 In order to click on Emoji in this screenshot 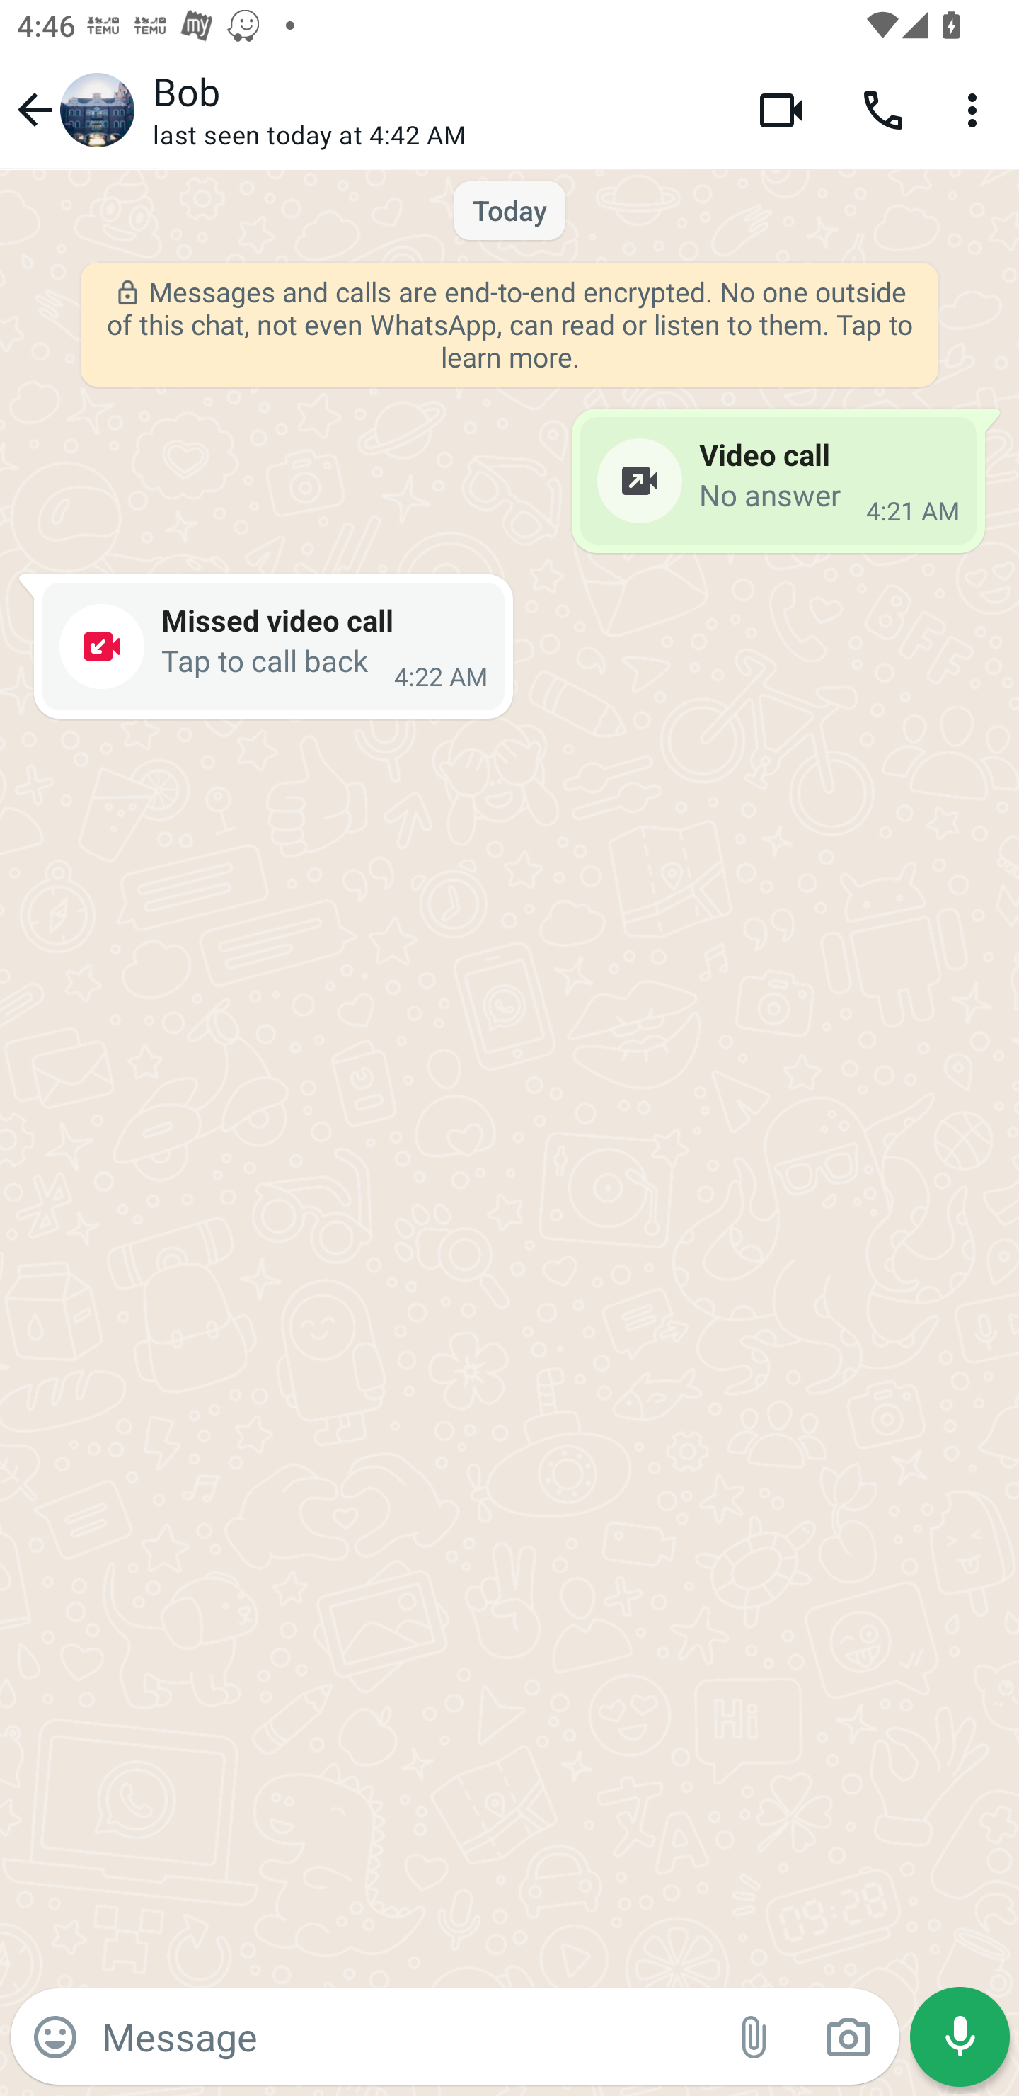, I will do `click(55, 2037)`.